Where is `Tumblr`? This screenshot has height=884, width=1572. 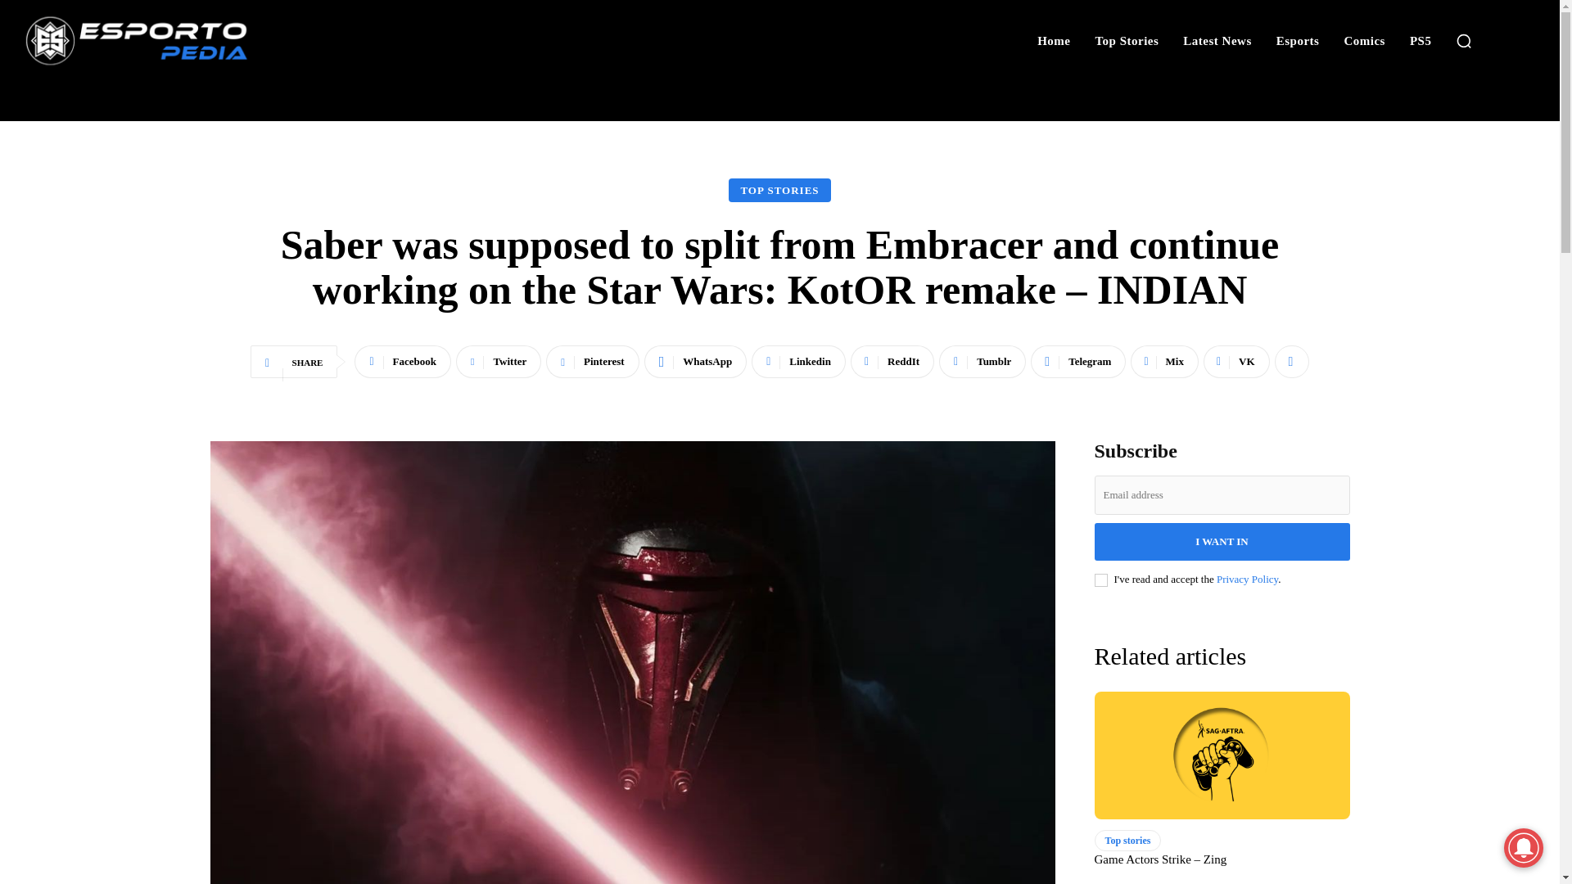
Tumblr is located at coordinates (982, 362).